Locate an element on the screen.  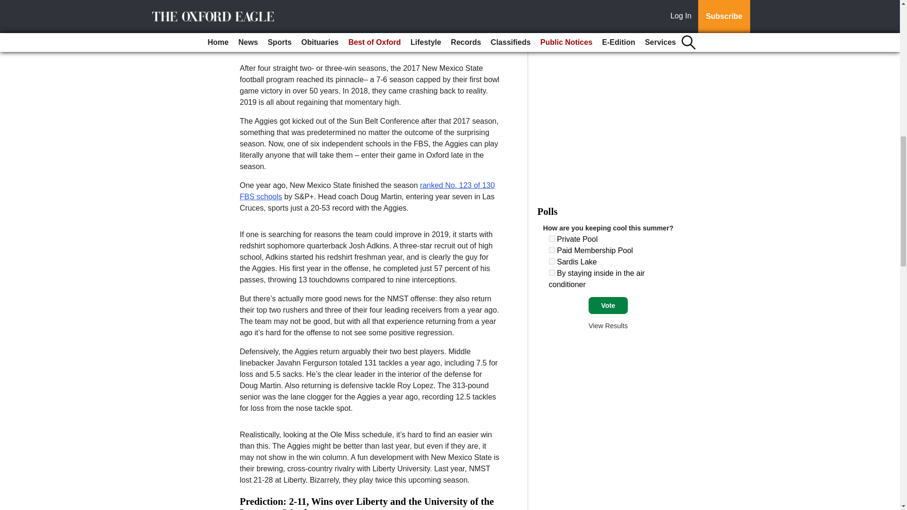
166 is located at coordinates (552, 261).